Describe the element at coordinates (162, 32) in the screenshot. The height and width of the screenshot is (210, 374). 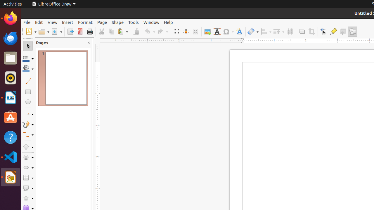
I see `Redo` at that location.